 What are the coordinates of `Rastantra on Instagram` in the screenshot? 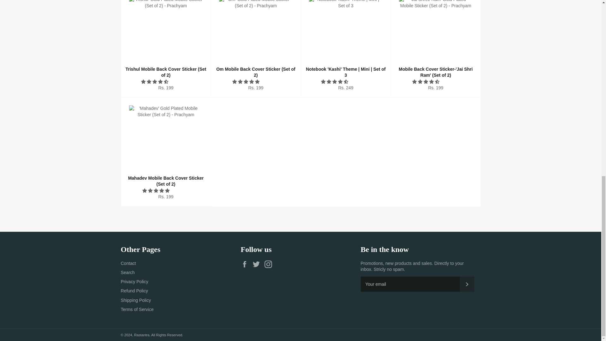 It's located at (270, 264).